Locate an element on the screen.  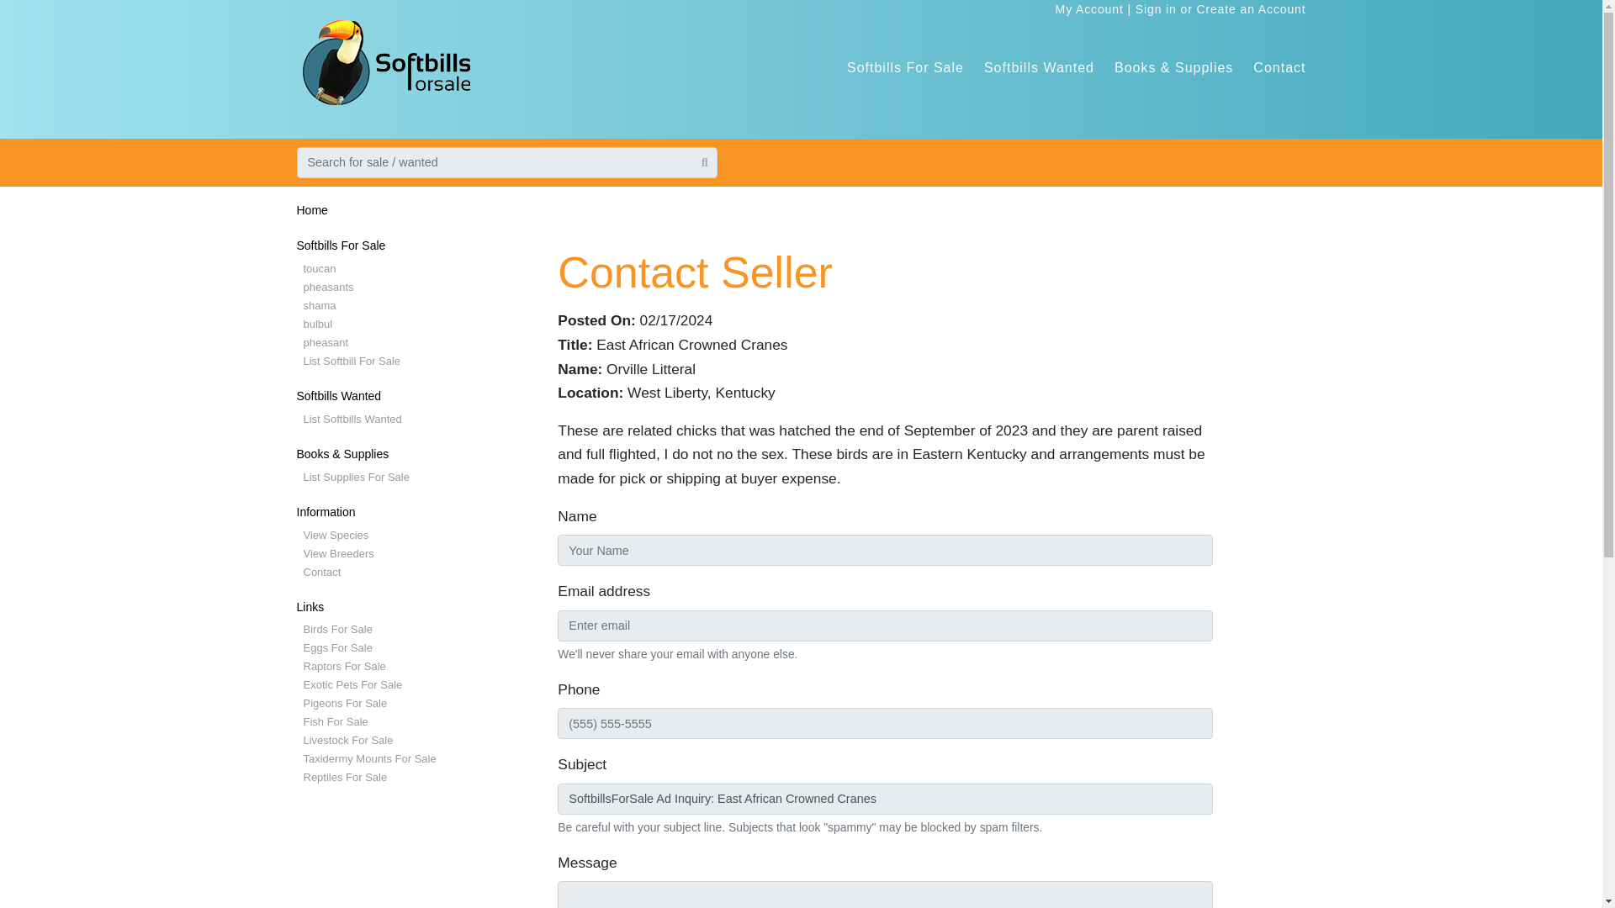
Links is located at coordinates (310, 607).